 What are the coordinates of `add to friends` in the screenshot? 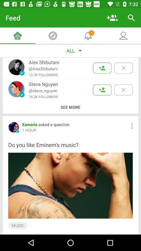 It's located at (102, 68).